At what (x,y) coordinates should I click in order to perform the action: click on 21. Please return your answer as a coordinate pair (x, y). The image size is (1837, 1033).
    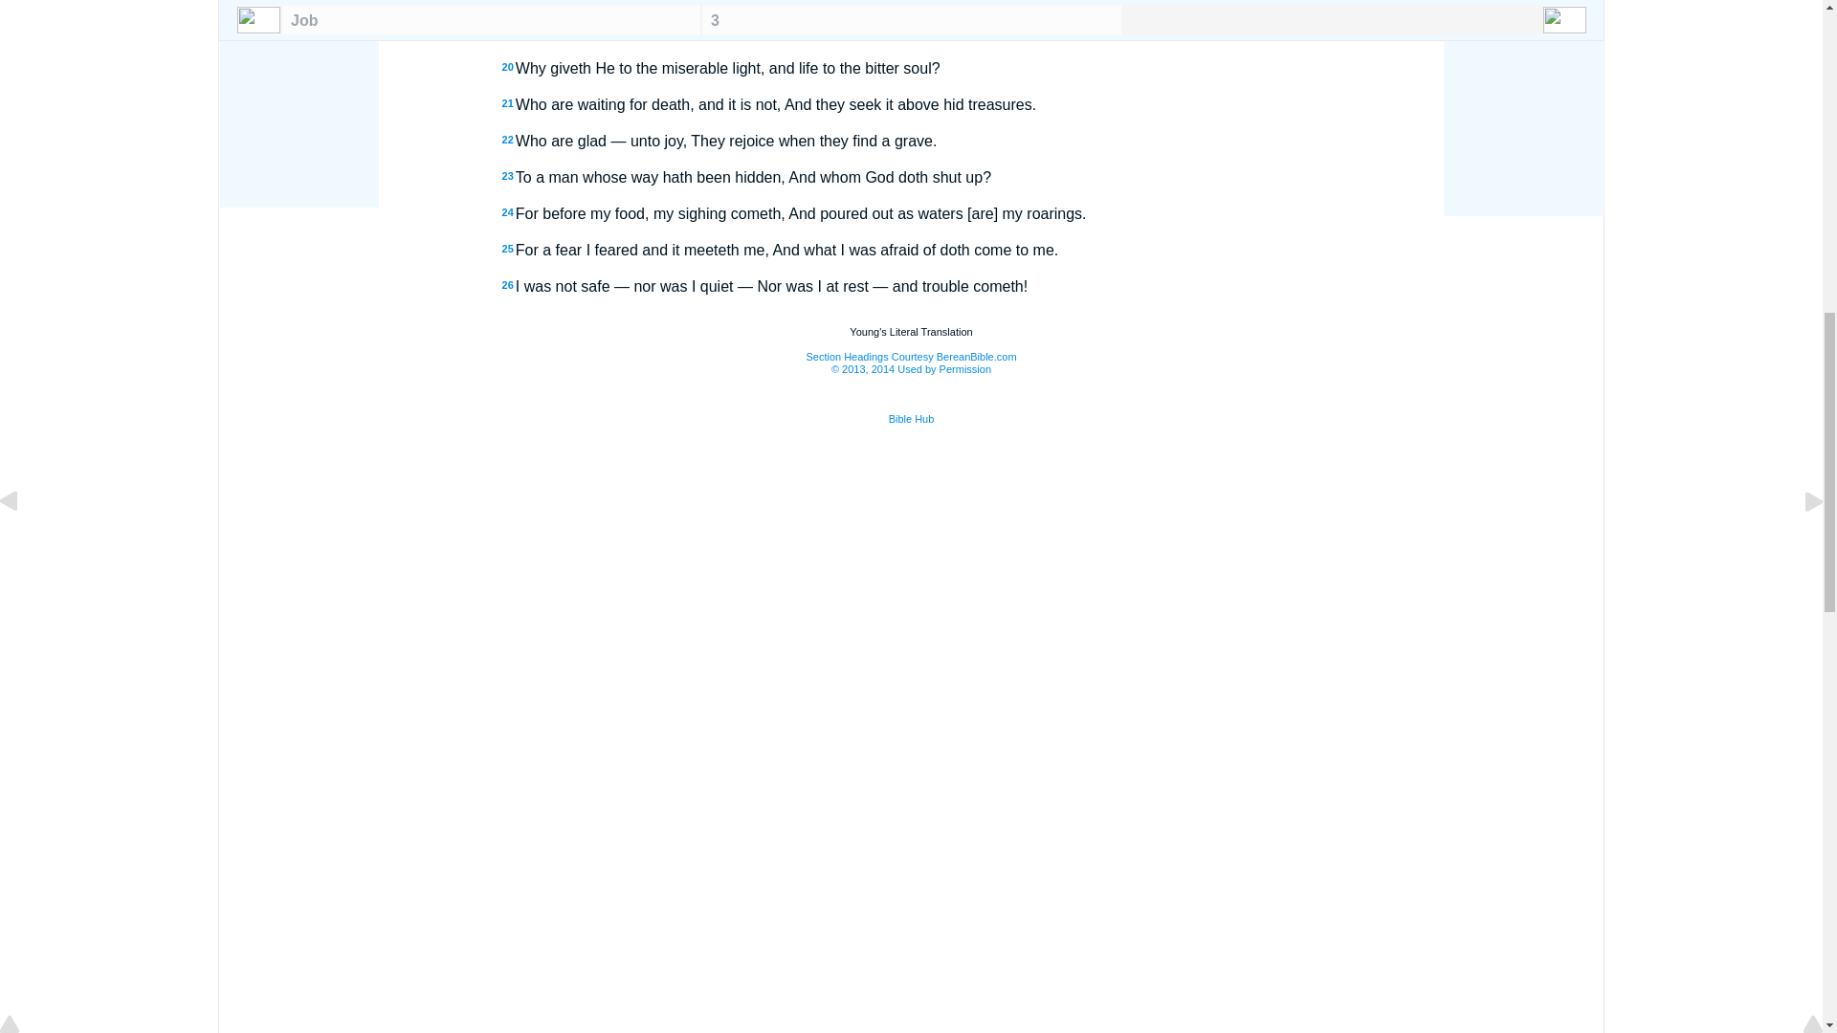
    Looking at the image, I should click on (507, 103).